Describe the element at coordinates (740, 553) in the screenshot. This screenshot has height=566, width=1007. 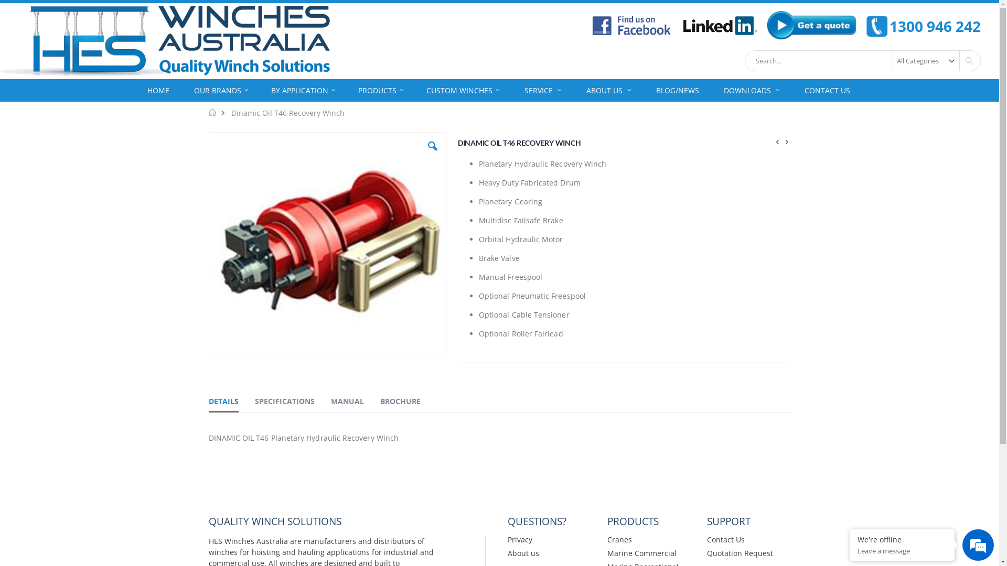
I see `Quotation Request` at that location.